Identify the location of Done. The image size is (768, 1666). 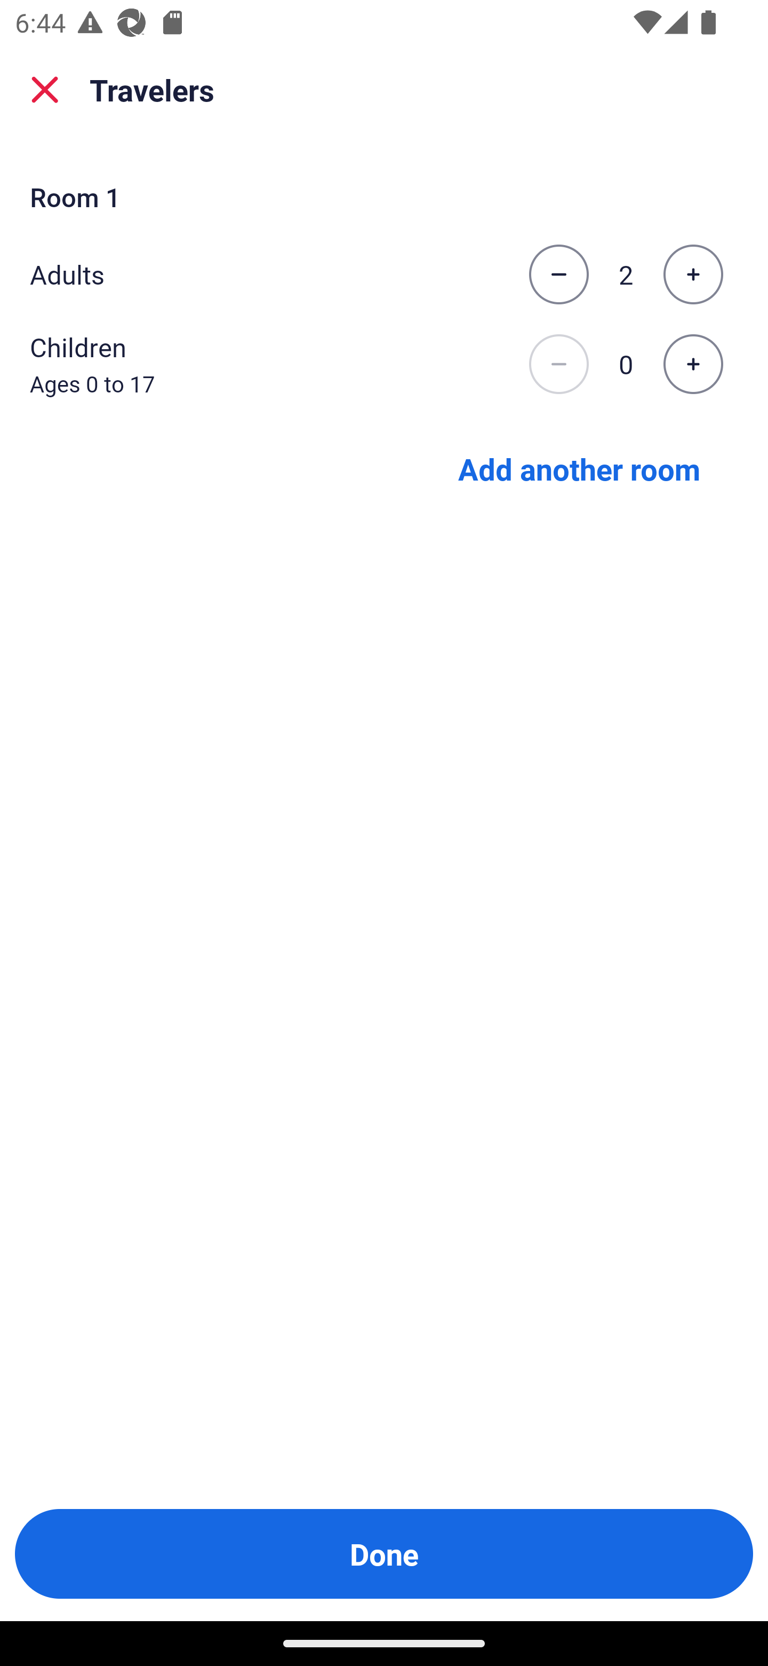
(384, 1554).